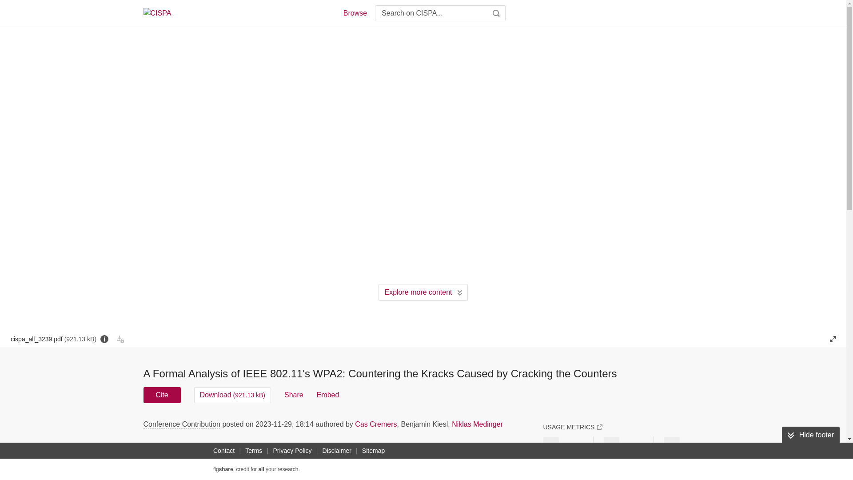 Image resolution: width=853 pixels, height=480 pixels. Describe the element at coordinates (477, 424) in the screenshot. I see `Niklas Medinger` at that location.